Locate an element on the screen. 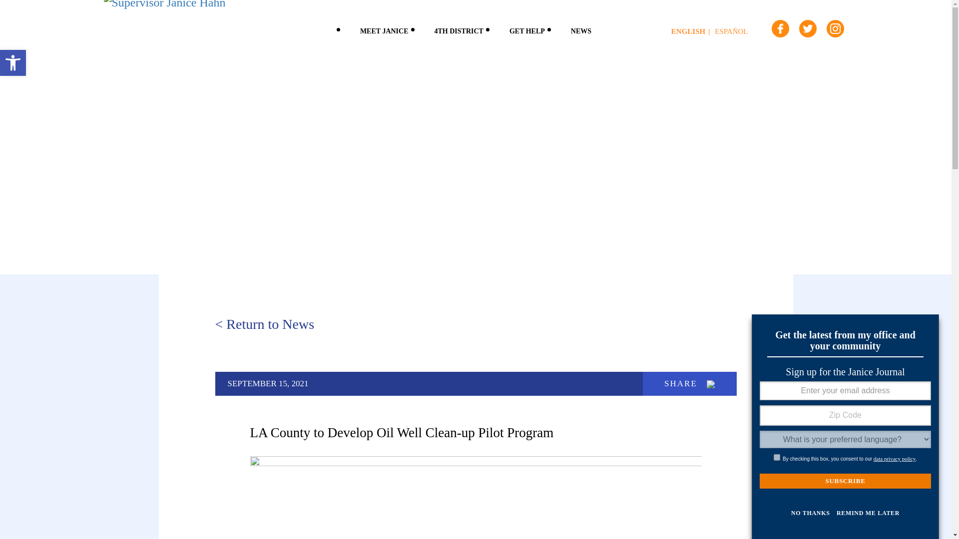 The height and width of the screenshot is (539, 959). Enter your email address is located at coordinates (845, 390).